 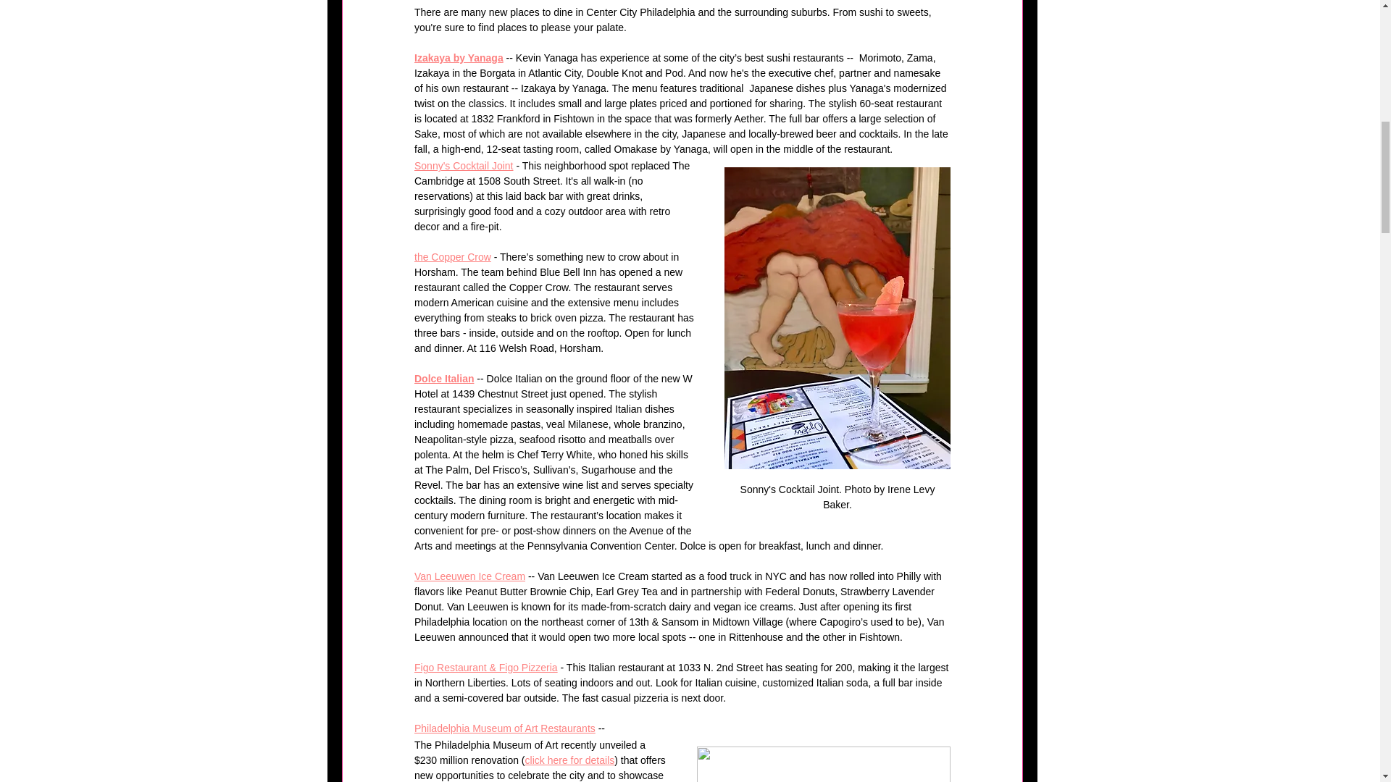 What do you see at coordinates (444, 379) in the screenshot?
I see `Dolce Italian` at bounding box center [444, 379].